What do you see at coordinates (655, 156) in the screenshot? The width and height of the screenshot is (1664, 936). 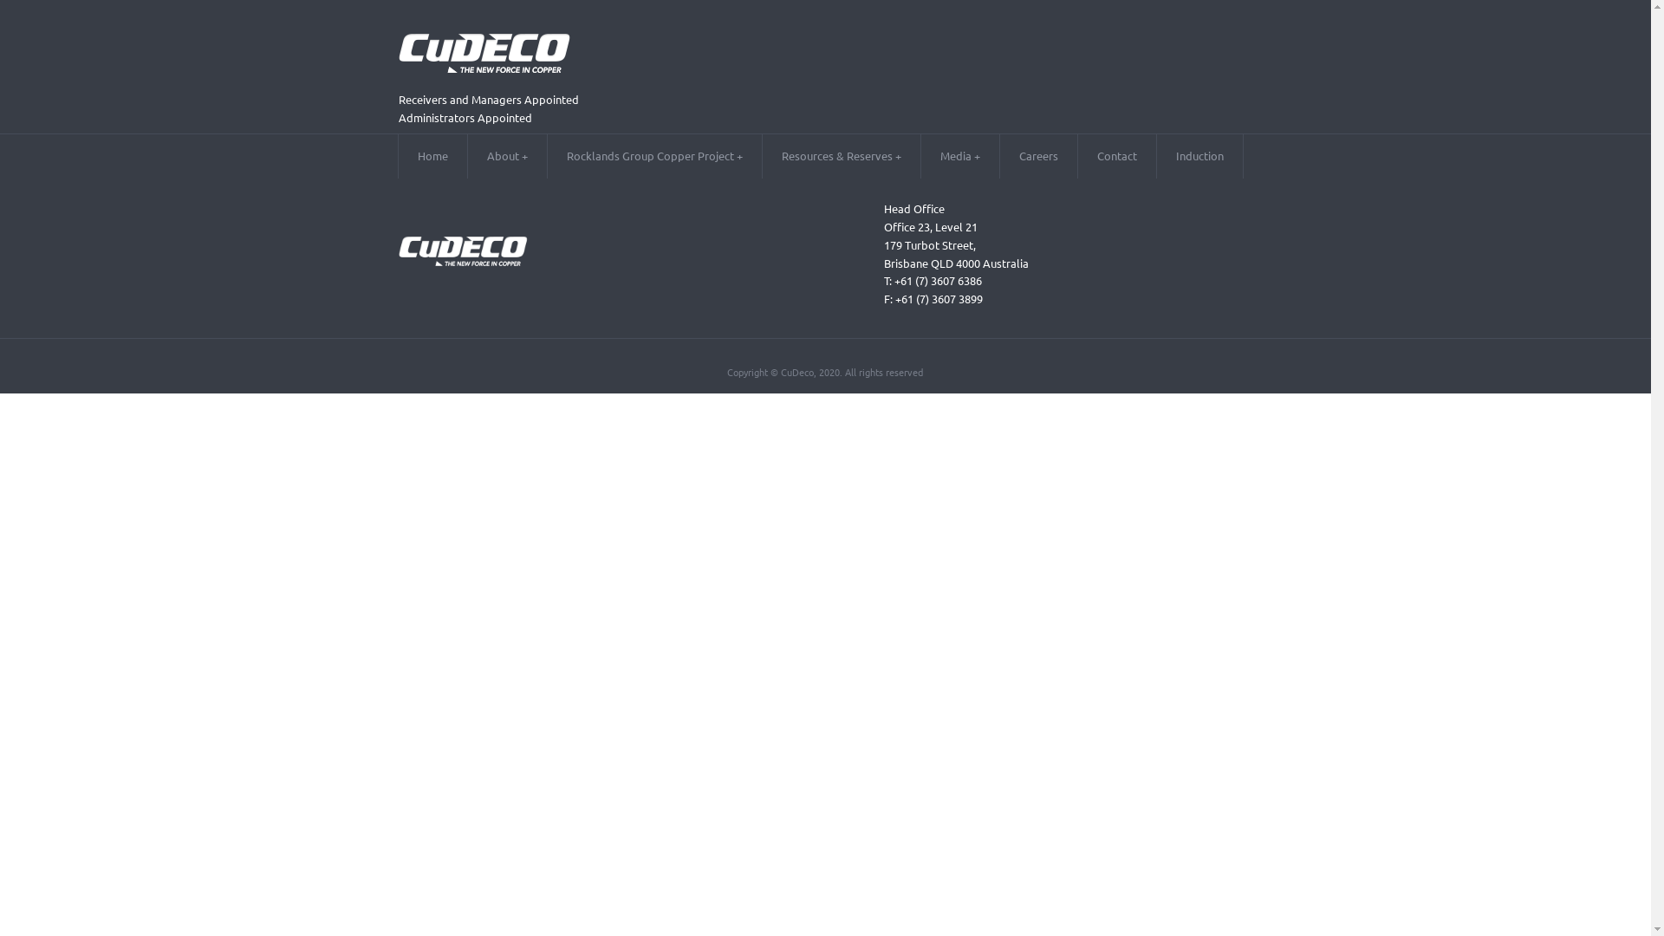 I see `Rocklands Group Copper Project +` at bounding box center [655, 156].